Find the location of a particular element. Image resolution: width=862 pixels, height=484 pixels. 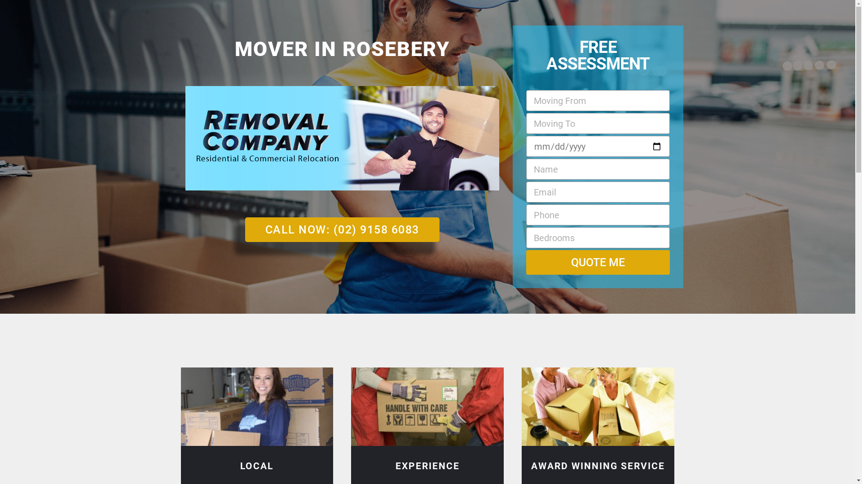

QUOTE ME is located at coordinates (598, 262).